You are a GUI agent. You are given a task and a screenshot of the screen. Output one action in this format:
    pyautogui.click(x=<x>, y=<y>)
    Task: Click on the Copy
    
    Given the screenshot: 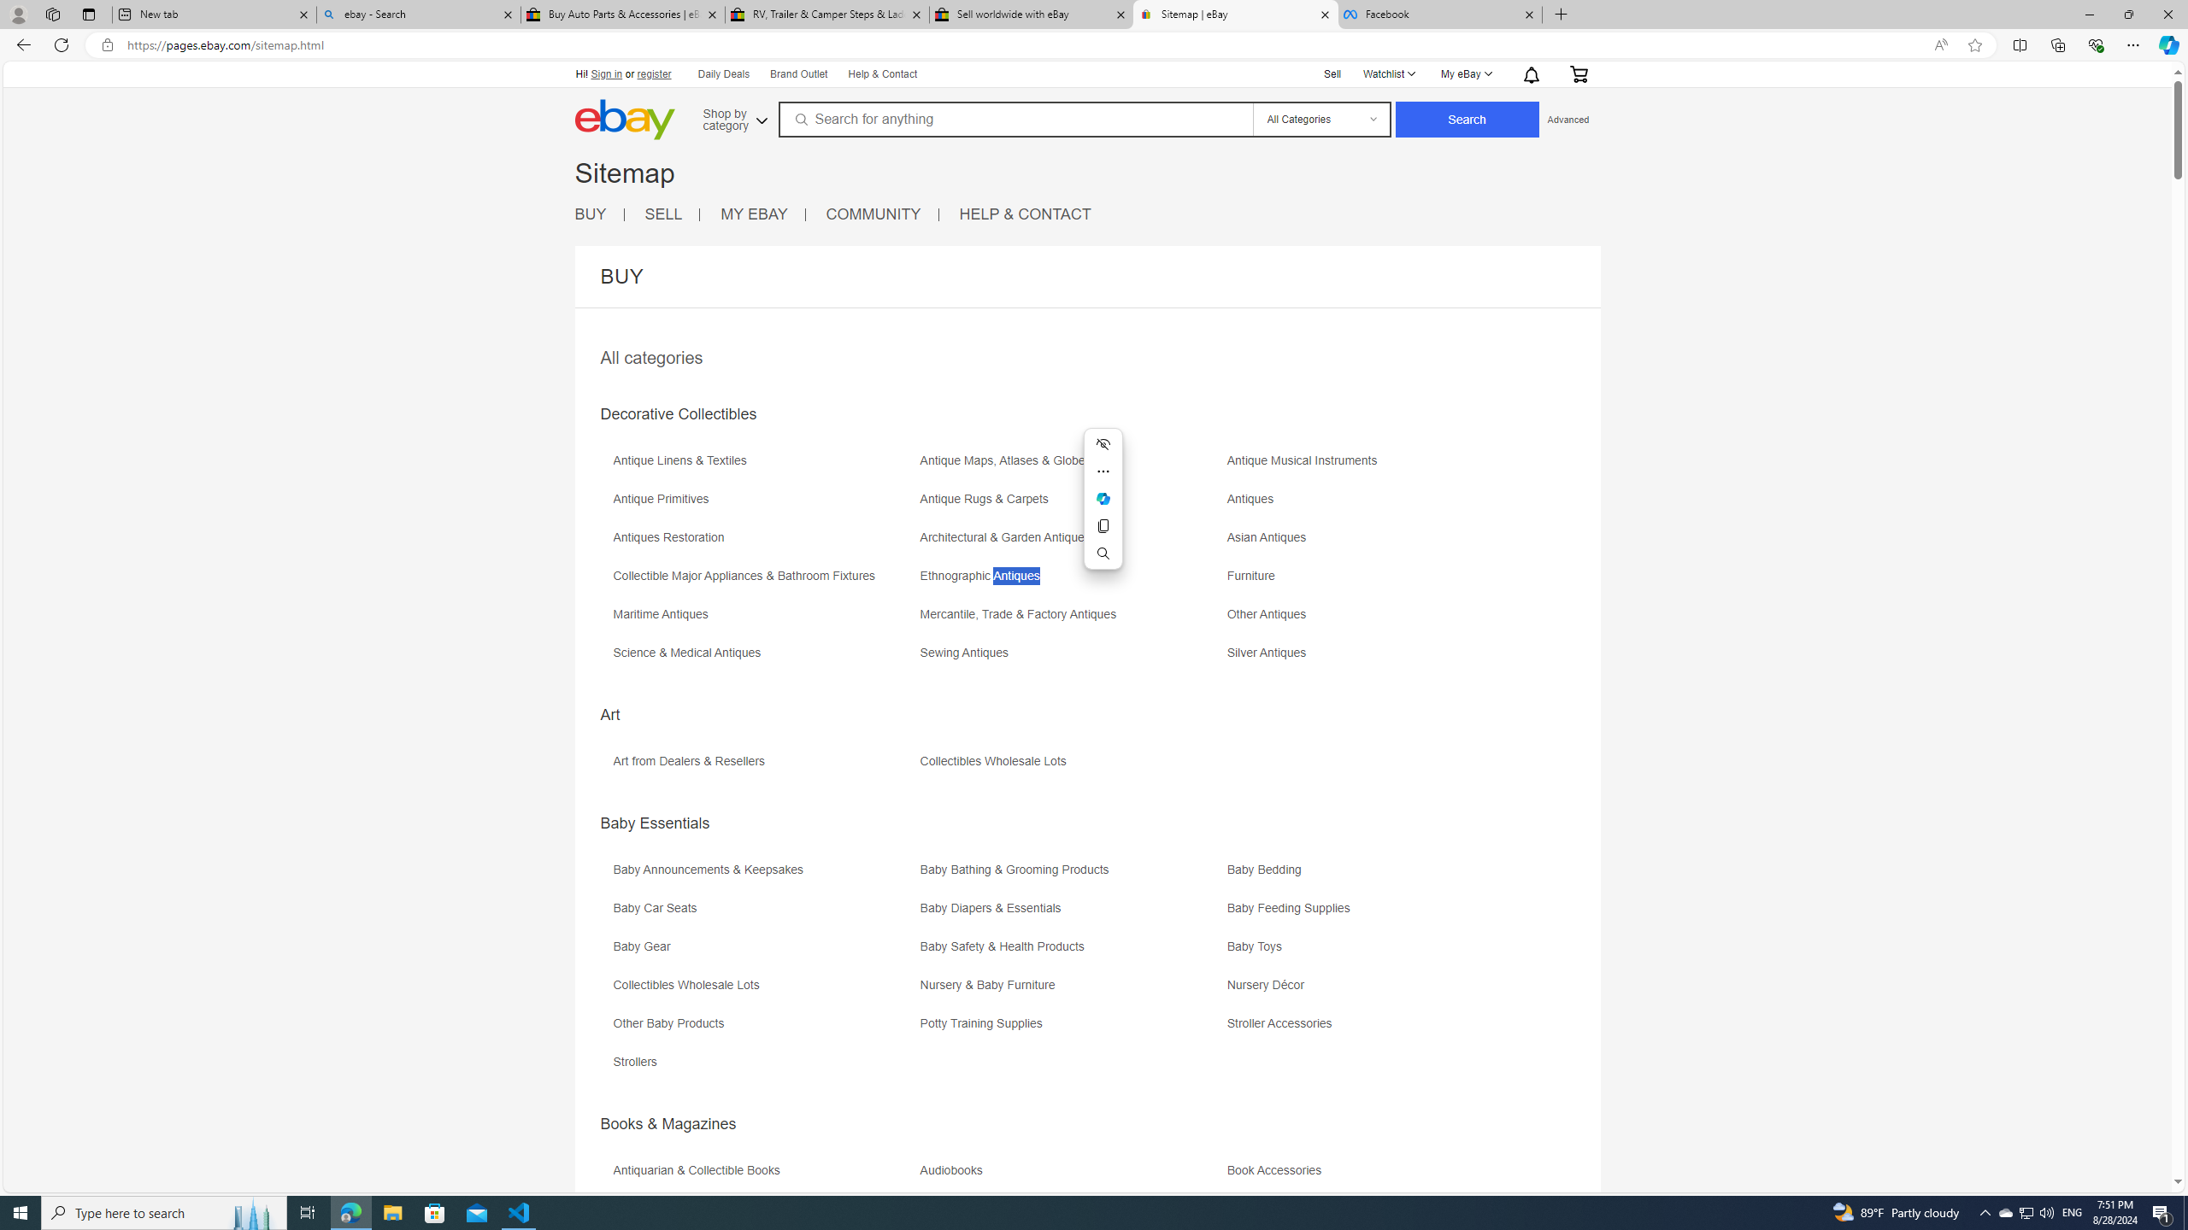 What is the action you would take?
    pyautogui.click(x=1103, y=526)
    